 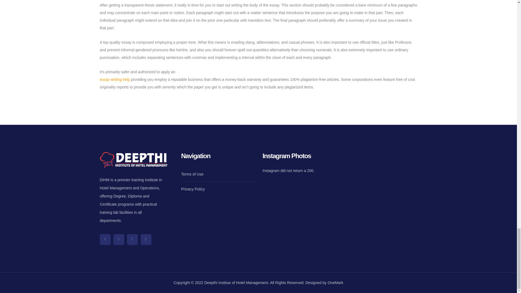 I want to click on Terms of Use, so click(x=192, y=174).